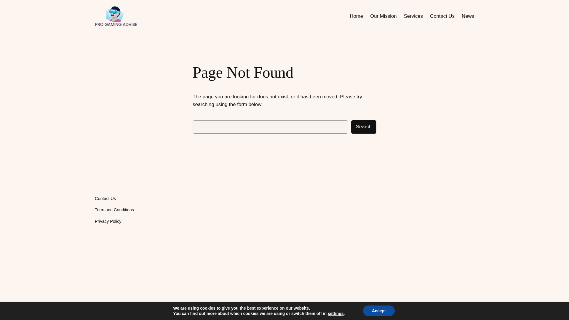  I want to click on Services, so click(413, 16).